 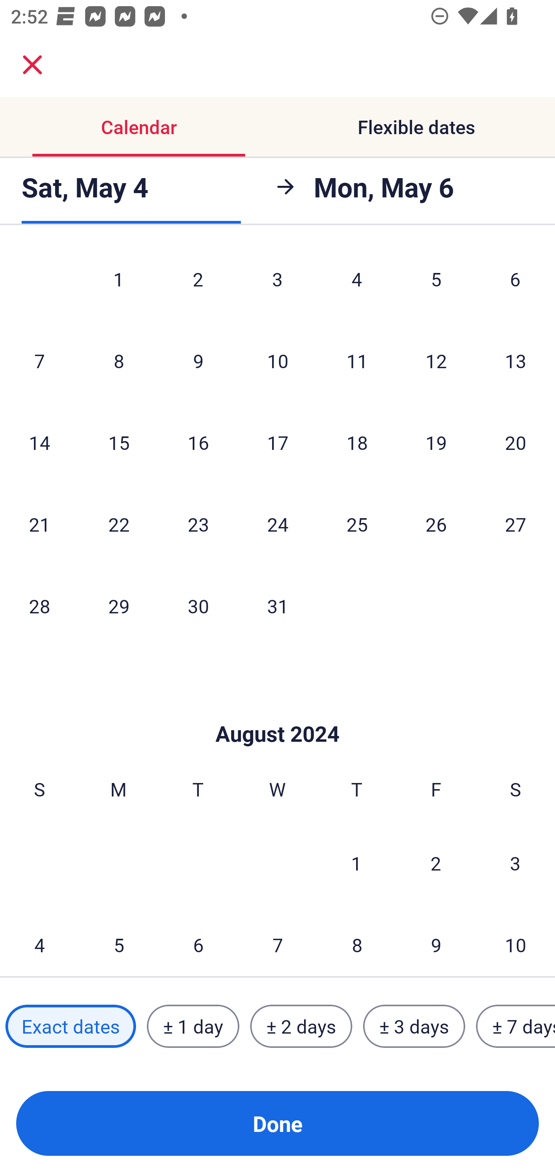 What do you see at coordinates (515, 863) in the screenshot?
I see `3 Saturday, August 3, 2024` at bounding box center [515, 863].